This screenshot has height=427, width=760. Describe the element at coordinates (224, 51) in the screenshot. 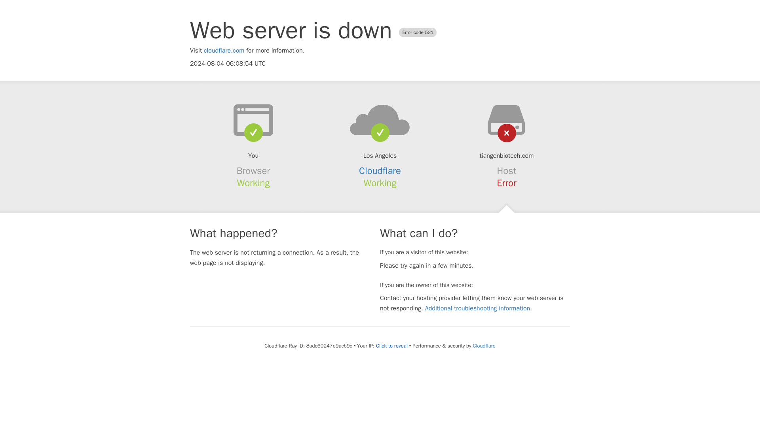

I see `cloudflare.com` at that location.